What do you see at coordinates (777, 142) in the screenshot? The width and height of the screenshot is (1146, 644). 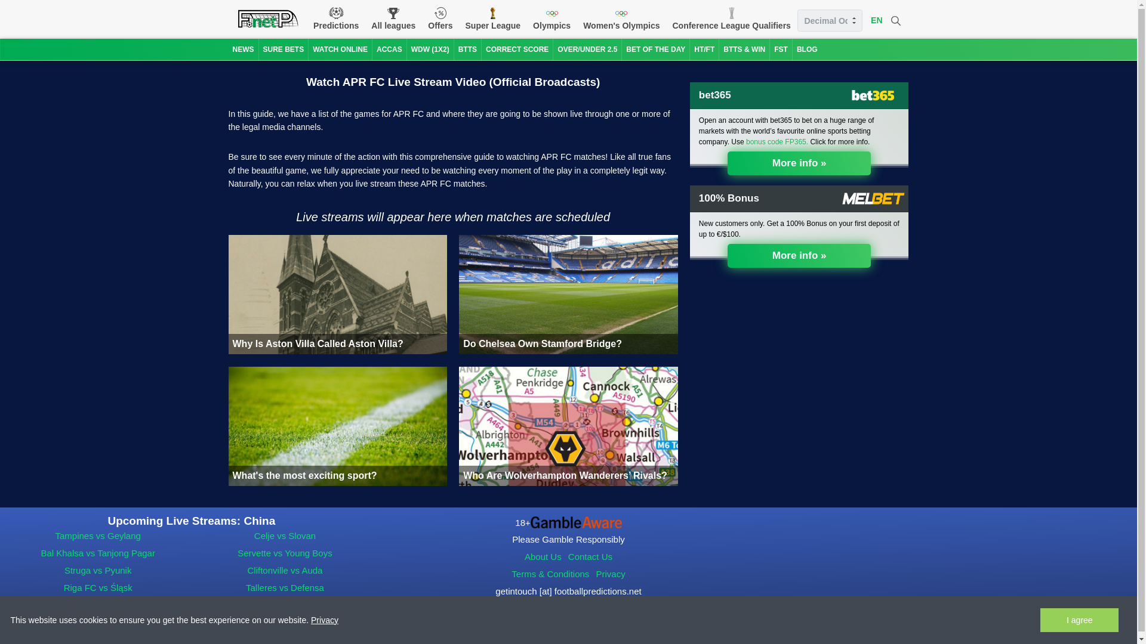 I see `bonus code FP365.` at bounding box center [777, 142].